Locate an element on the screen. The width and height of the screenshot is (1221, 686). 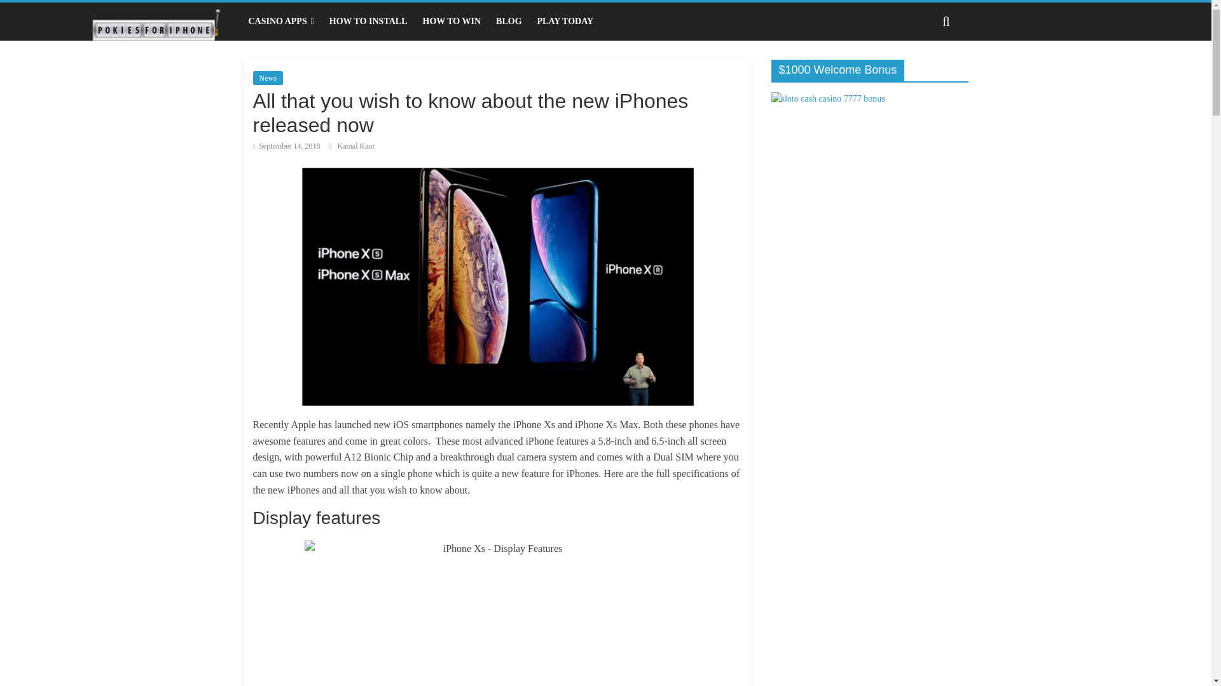
BLOG is located at coordinates (509, 22).